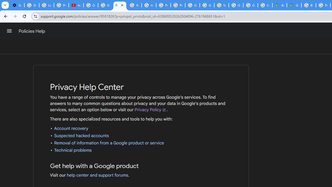 The image size is (332, 187). Describe the element at coordinates (47, 5) in the screenshot. I see `Learn how to find your photos - Google Photos Help` at that location.